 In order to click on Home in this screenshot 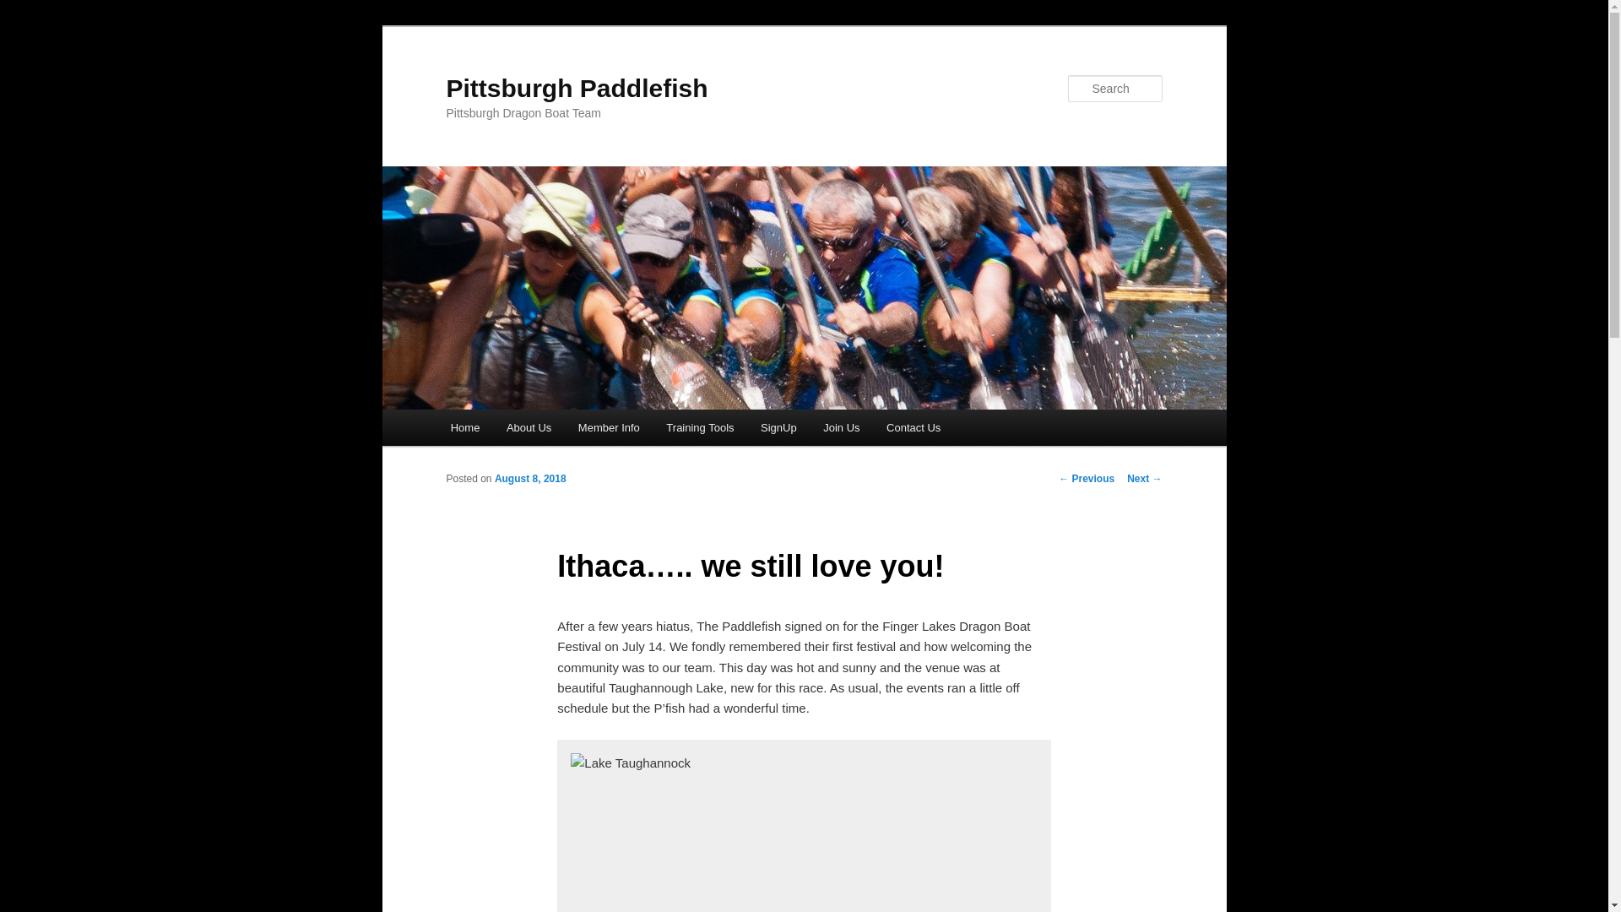, I will do `click(464, 427)`.